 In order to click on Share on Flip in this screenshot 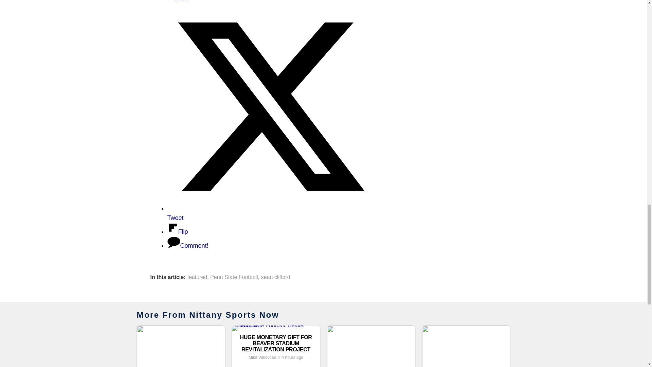, I will do `click(177, 232)`.